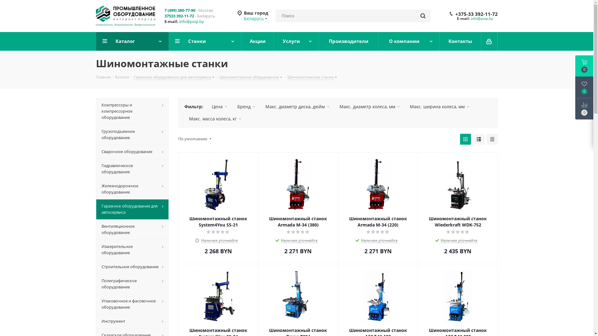 The image size is (598, 336). What do you see at coordinates (453, 232) in the screenshot?
I see `2` at bounding box center [453, 232].